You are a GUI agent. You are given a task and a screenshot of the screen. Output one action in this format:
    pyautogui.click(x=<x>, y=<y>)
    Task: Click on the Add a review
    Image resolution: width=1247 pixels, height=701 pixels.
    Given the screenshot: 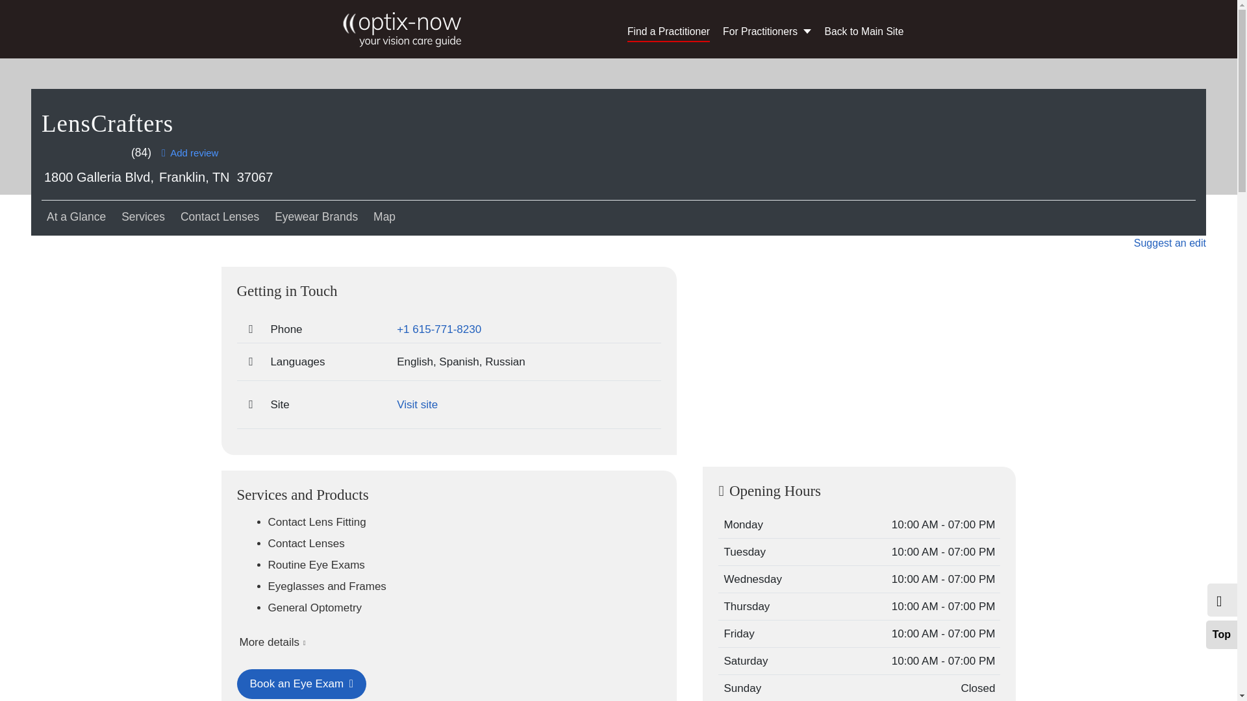 What is the action you would take?
    pyautogui.click(x=190, y=153)
    